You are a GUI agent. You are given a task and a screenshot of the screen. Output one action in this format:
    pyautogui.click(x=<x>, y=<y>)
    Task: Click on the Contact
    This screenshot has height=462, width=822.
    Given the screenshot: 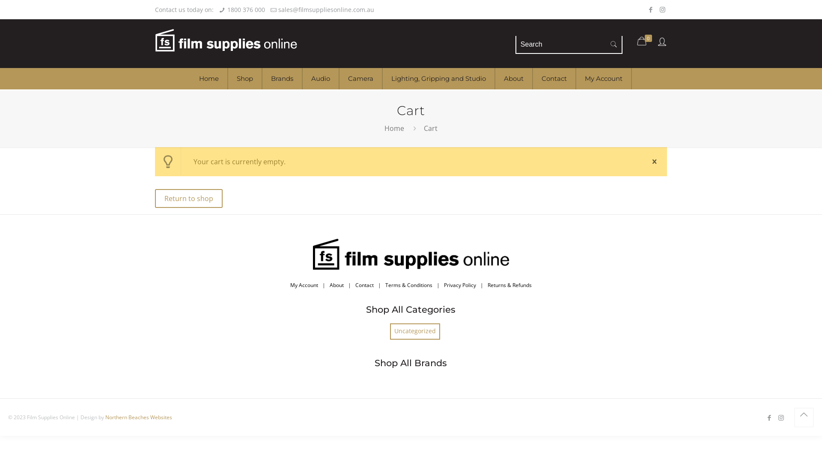 What is the action you would take?
    pyautogui.click(x=365, y=285)
    